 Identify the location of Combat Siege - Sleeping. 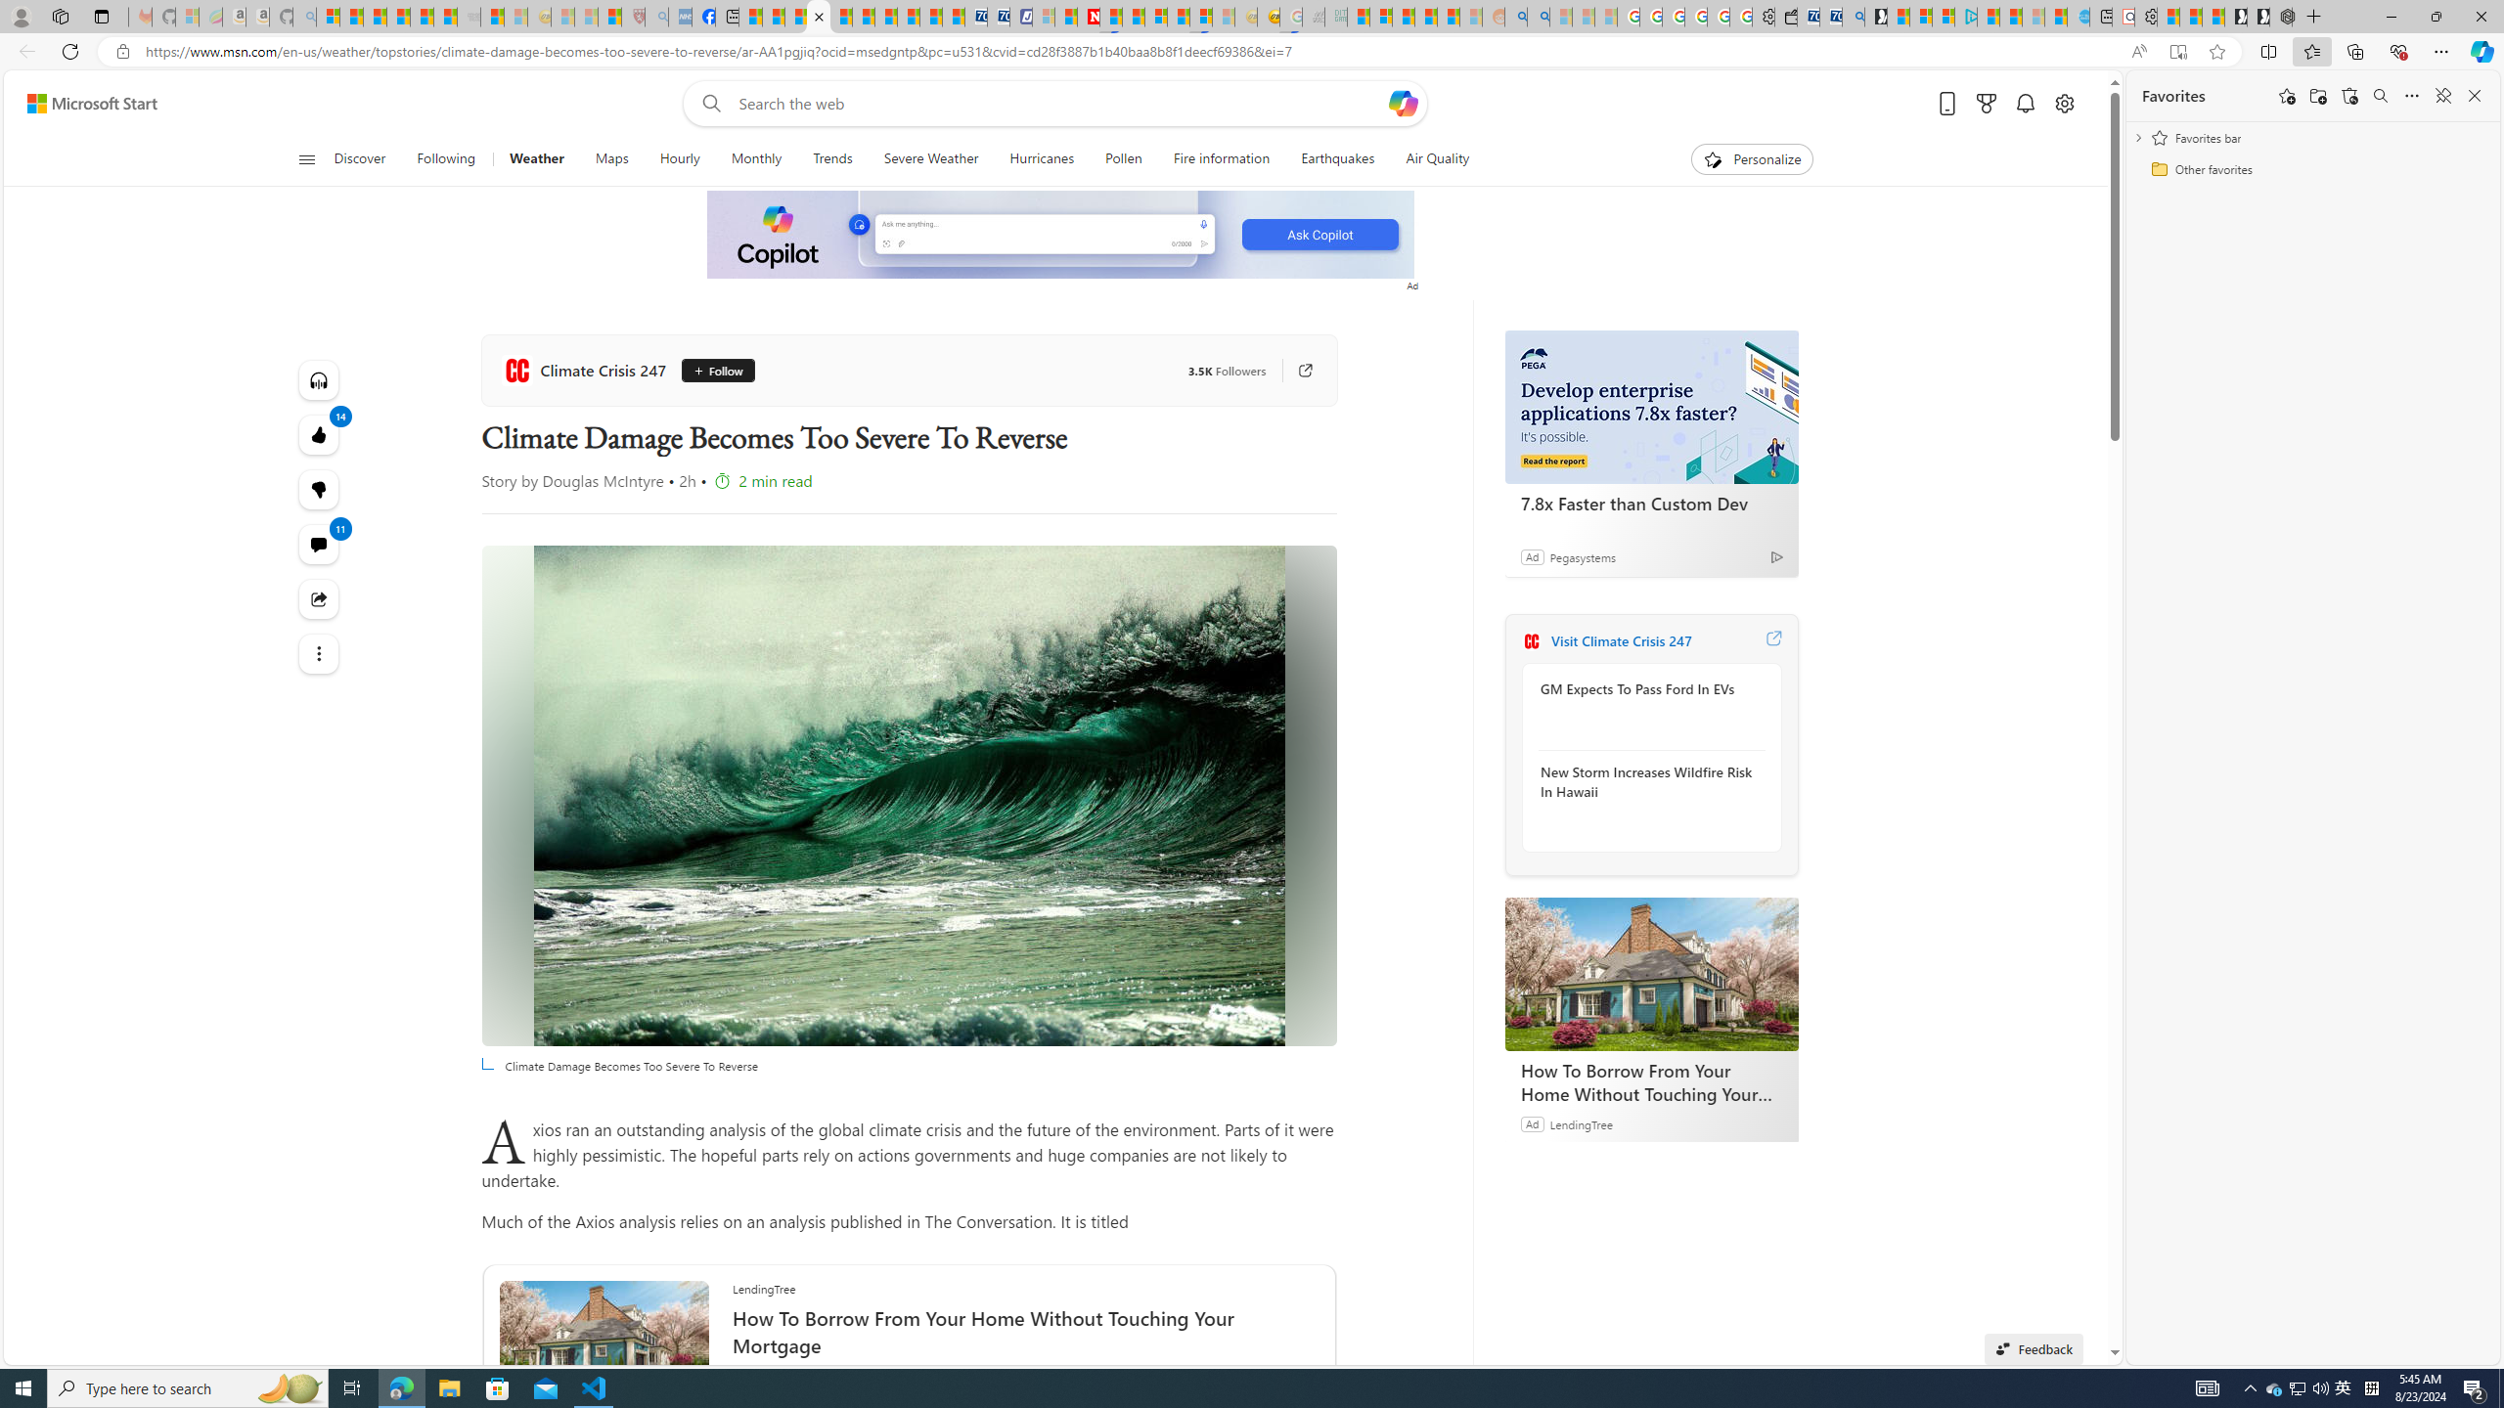
(468, 17).